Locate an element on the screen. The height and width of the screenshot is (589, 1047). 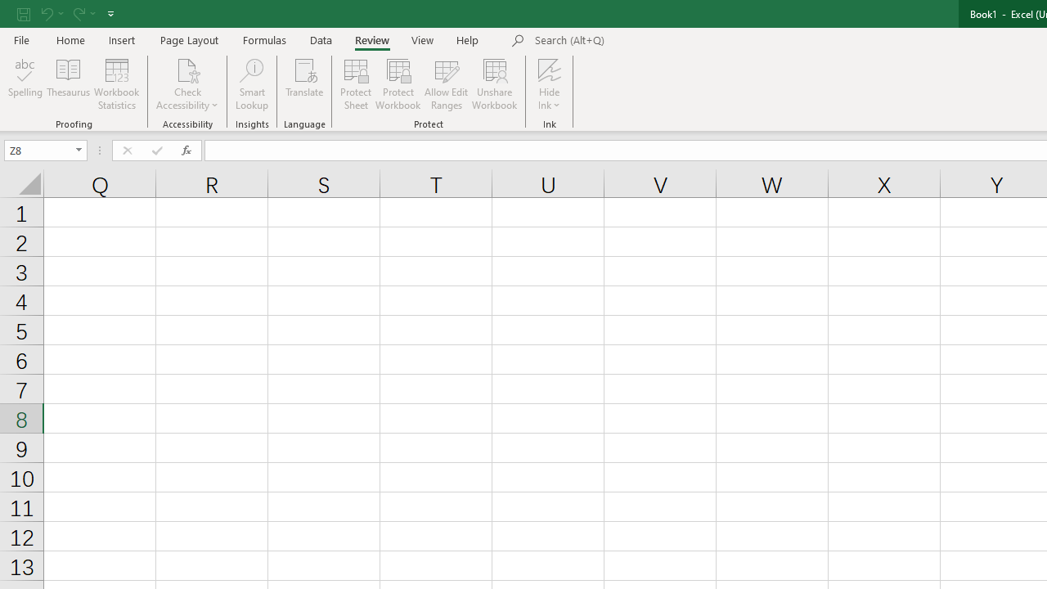
Hide Ink is located at coordinates (550, 69).